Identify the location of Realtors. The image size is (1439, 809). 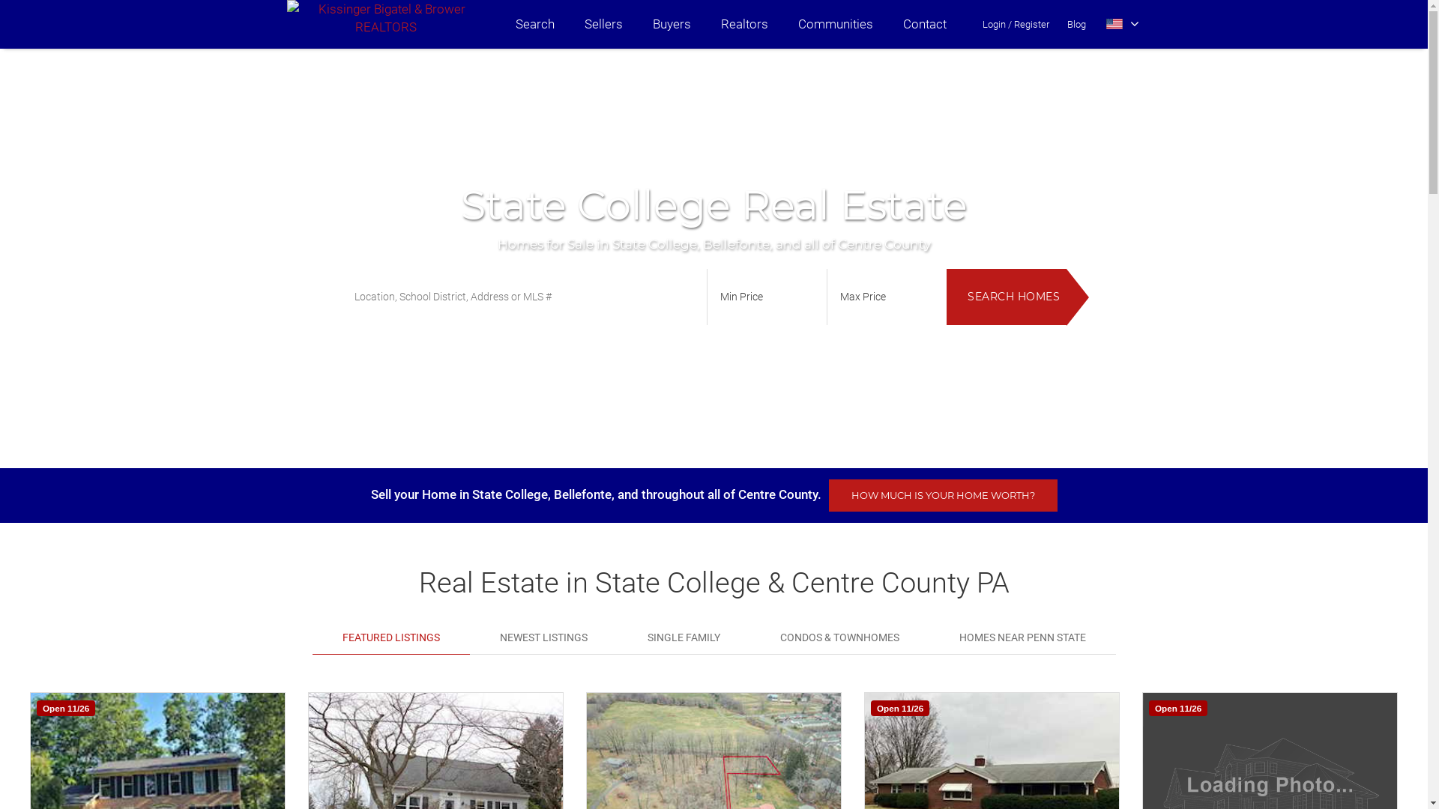
(745, 24).